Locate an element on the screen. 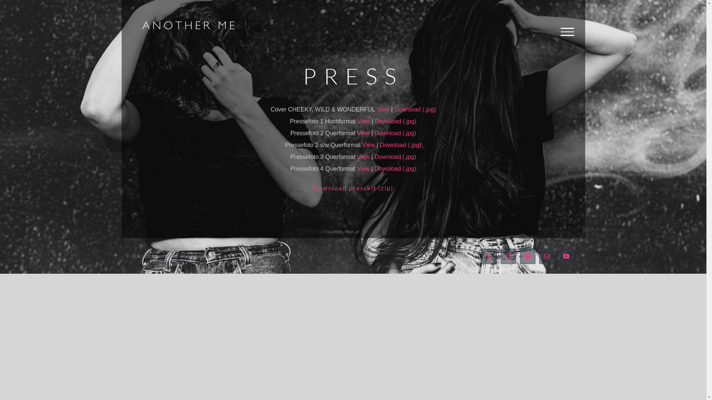  Download (.jpg) is located at coordinates (395, 157).